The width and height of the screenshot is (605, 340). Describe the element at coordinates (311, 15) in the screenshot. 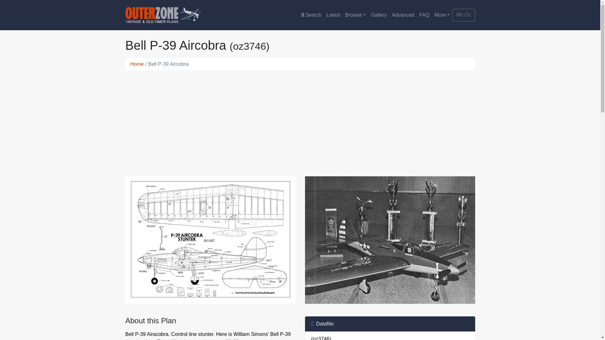

I see `Search` at that location.